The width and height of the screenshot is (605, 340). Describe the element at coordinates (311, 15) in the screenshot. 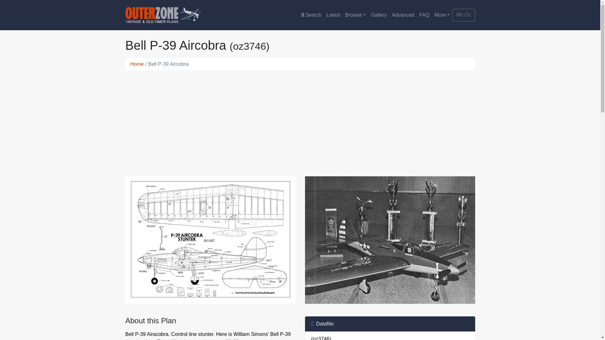

I see `Search` at that location.